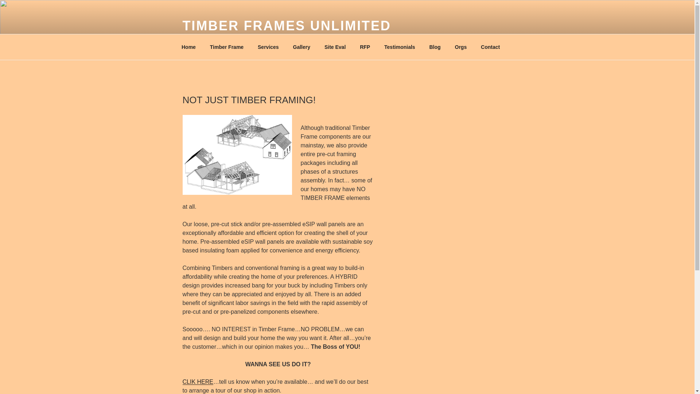 The width and height of the screenshot is (700, 394). Describe the element at coordinates (268, 47) in the screenshot. I see `Services` at that location.